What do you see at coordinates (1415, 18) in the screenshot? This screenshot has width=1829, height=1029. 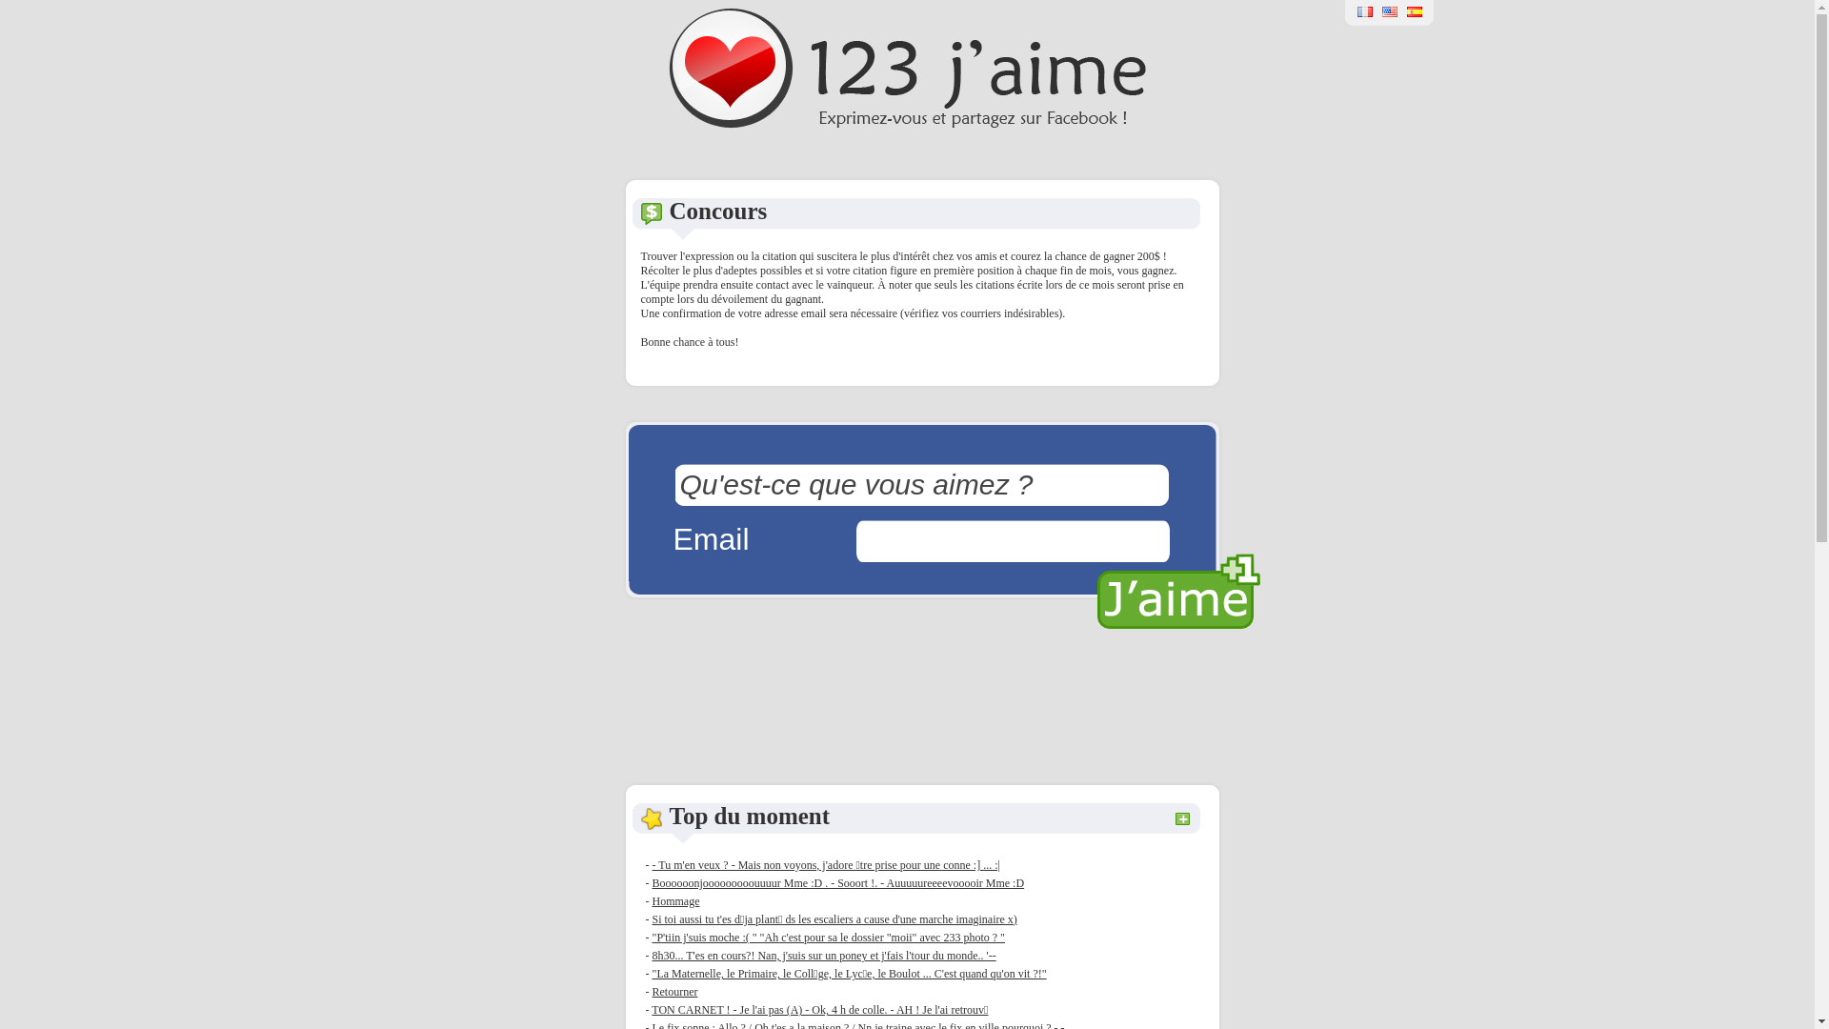 I see `123 Gusta` at bounding box center [1415, 18].